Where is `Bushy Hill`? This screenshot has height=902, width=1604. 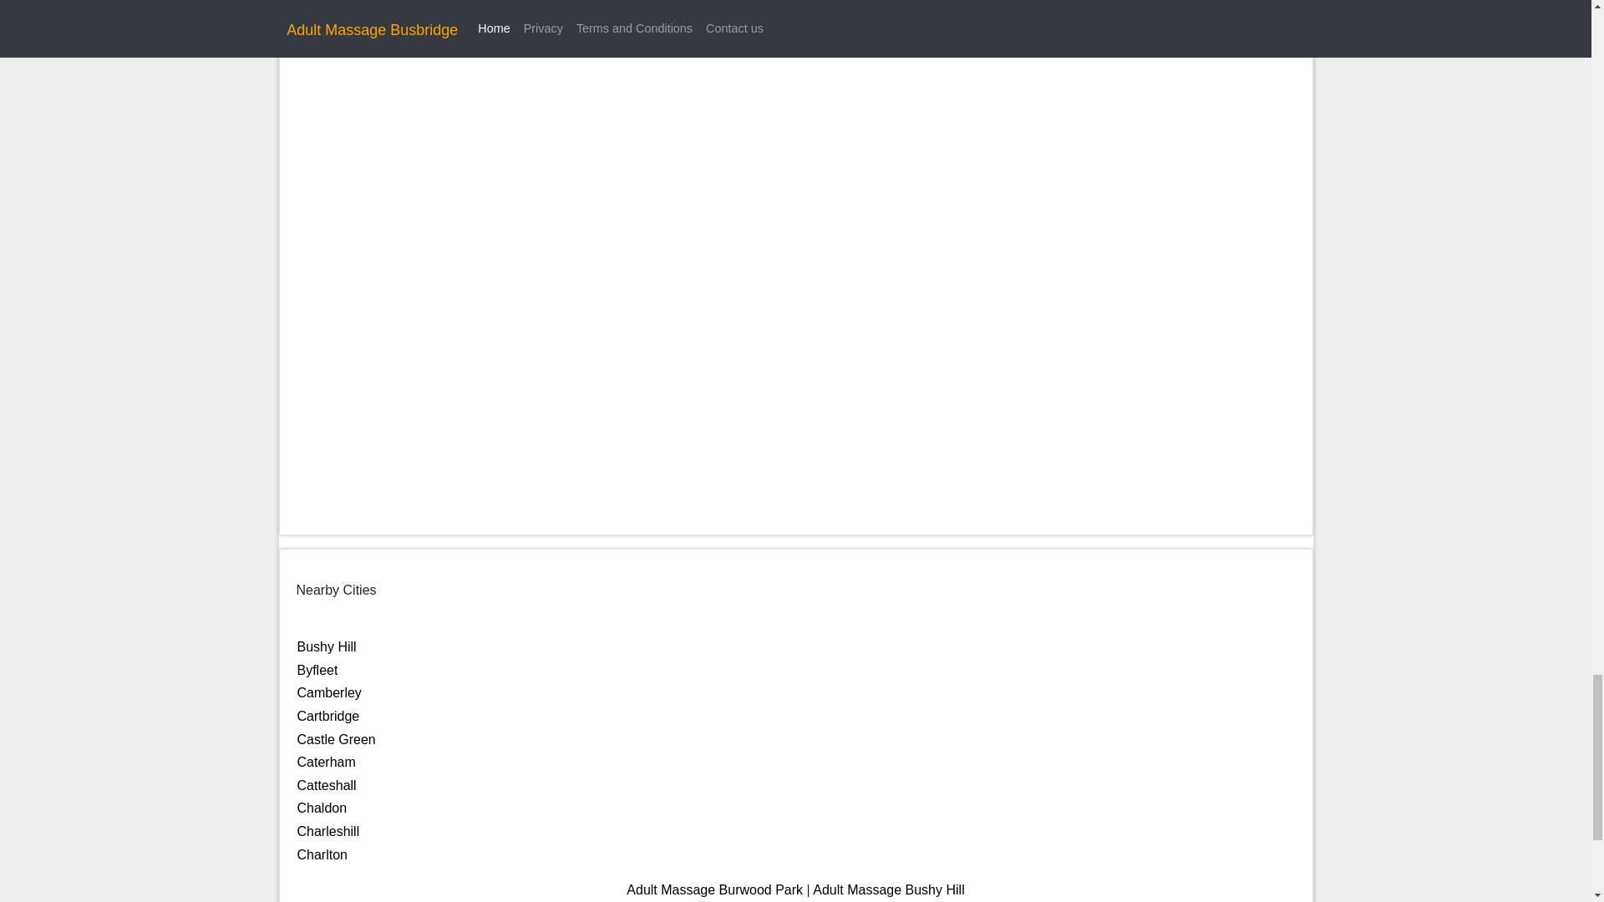
Bushy Hill is located at coordinates (326, 646).